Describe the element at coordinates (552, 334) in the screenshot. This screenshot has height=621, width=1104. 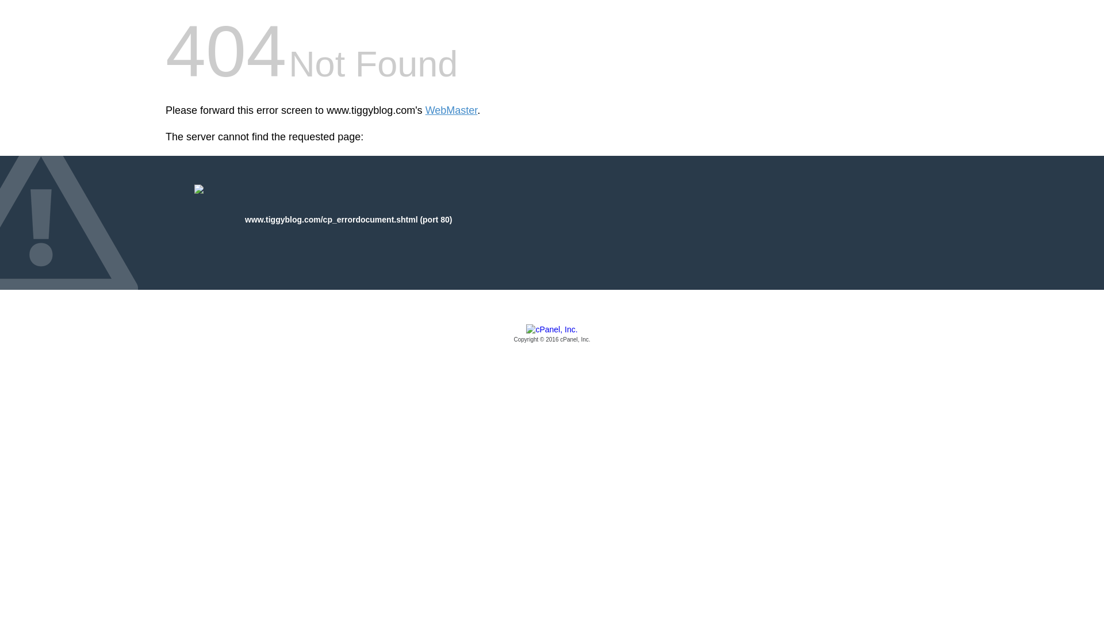
I see `cPanel, Inc.` at that location.